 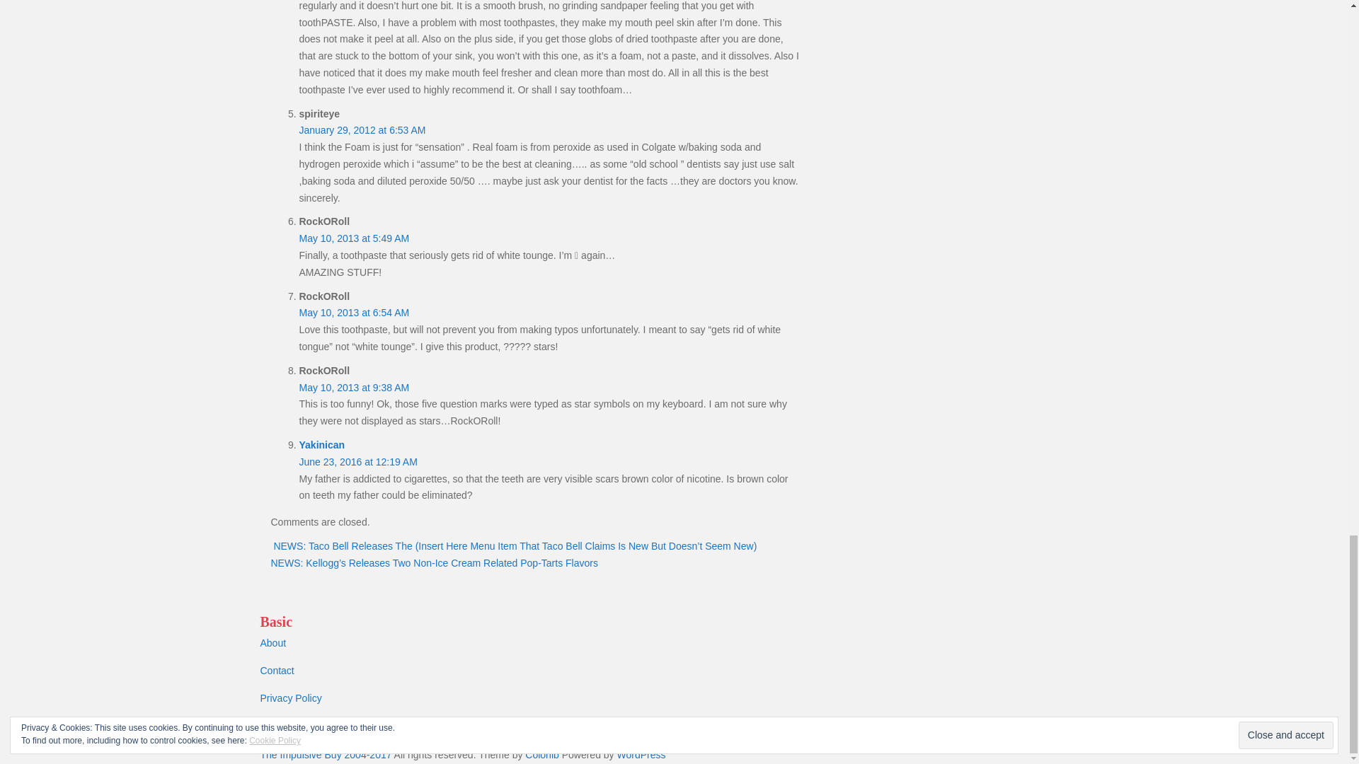 I want to click on January 29, 2012 at 6:53 AM, so click(x=362, y=130).